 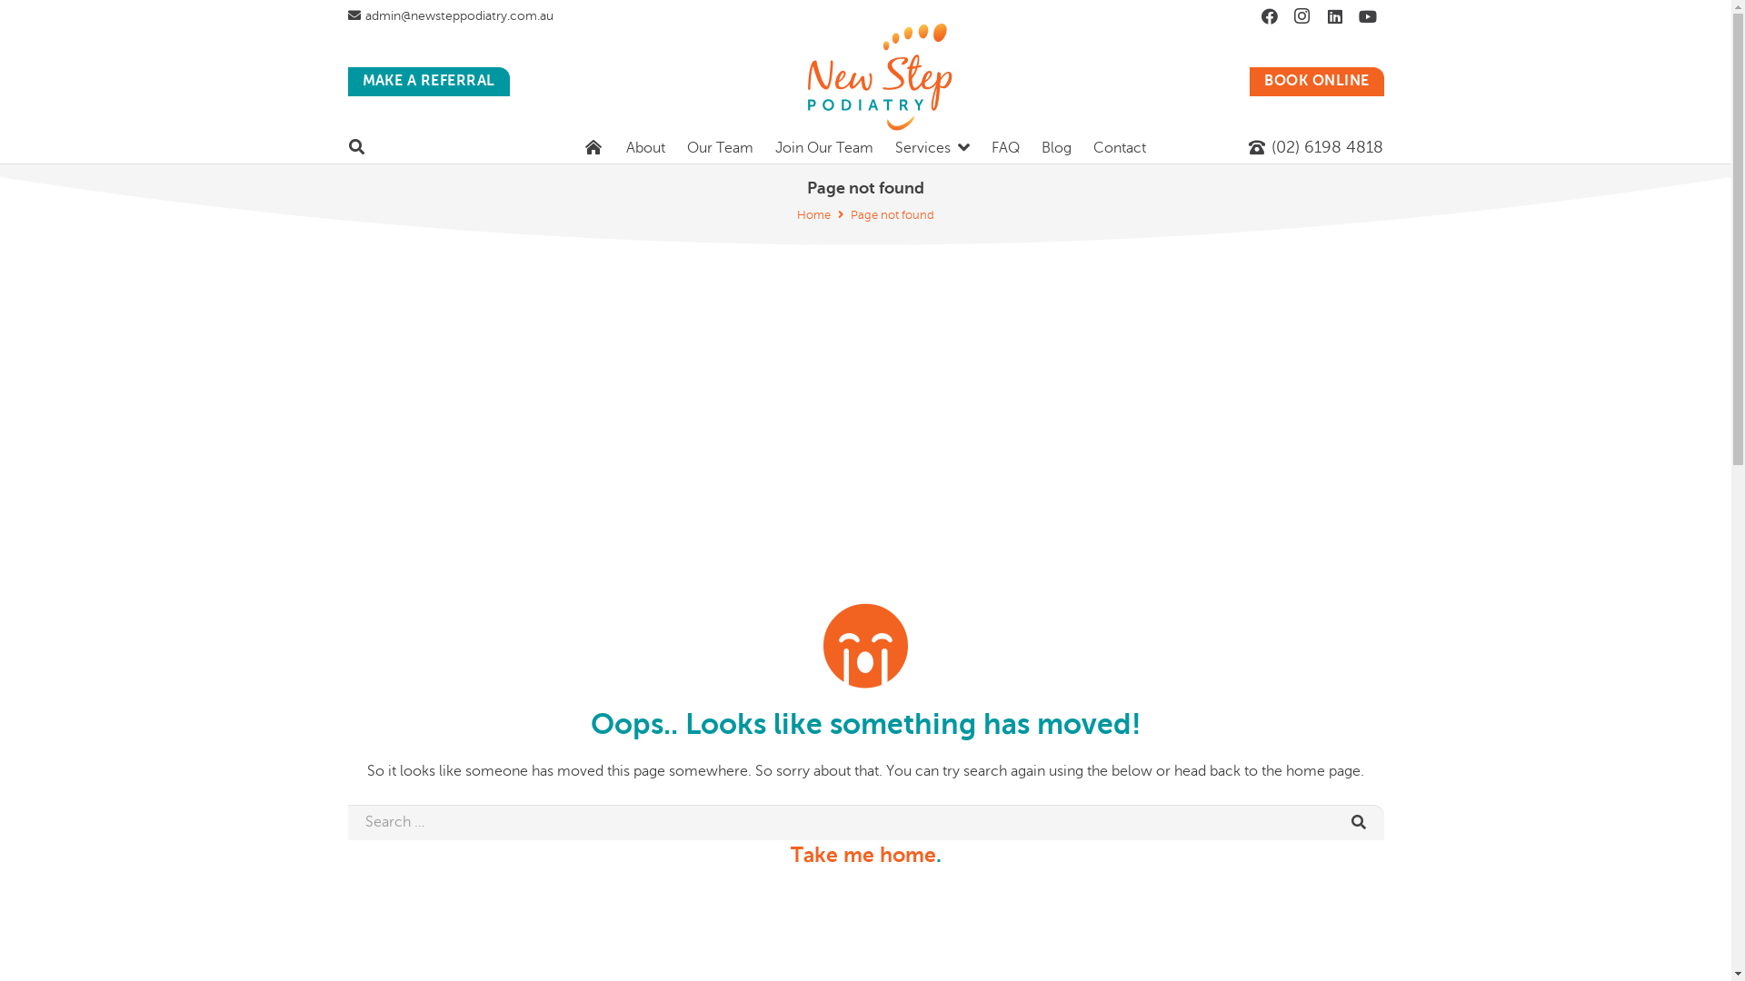 I want to click on MAKE A REFERRAL, so click(x=428, y=82).